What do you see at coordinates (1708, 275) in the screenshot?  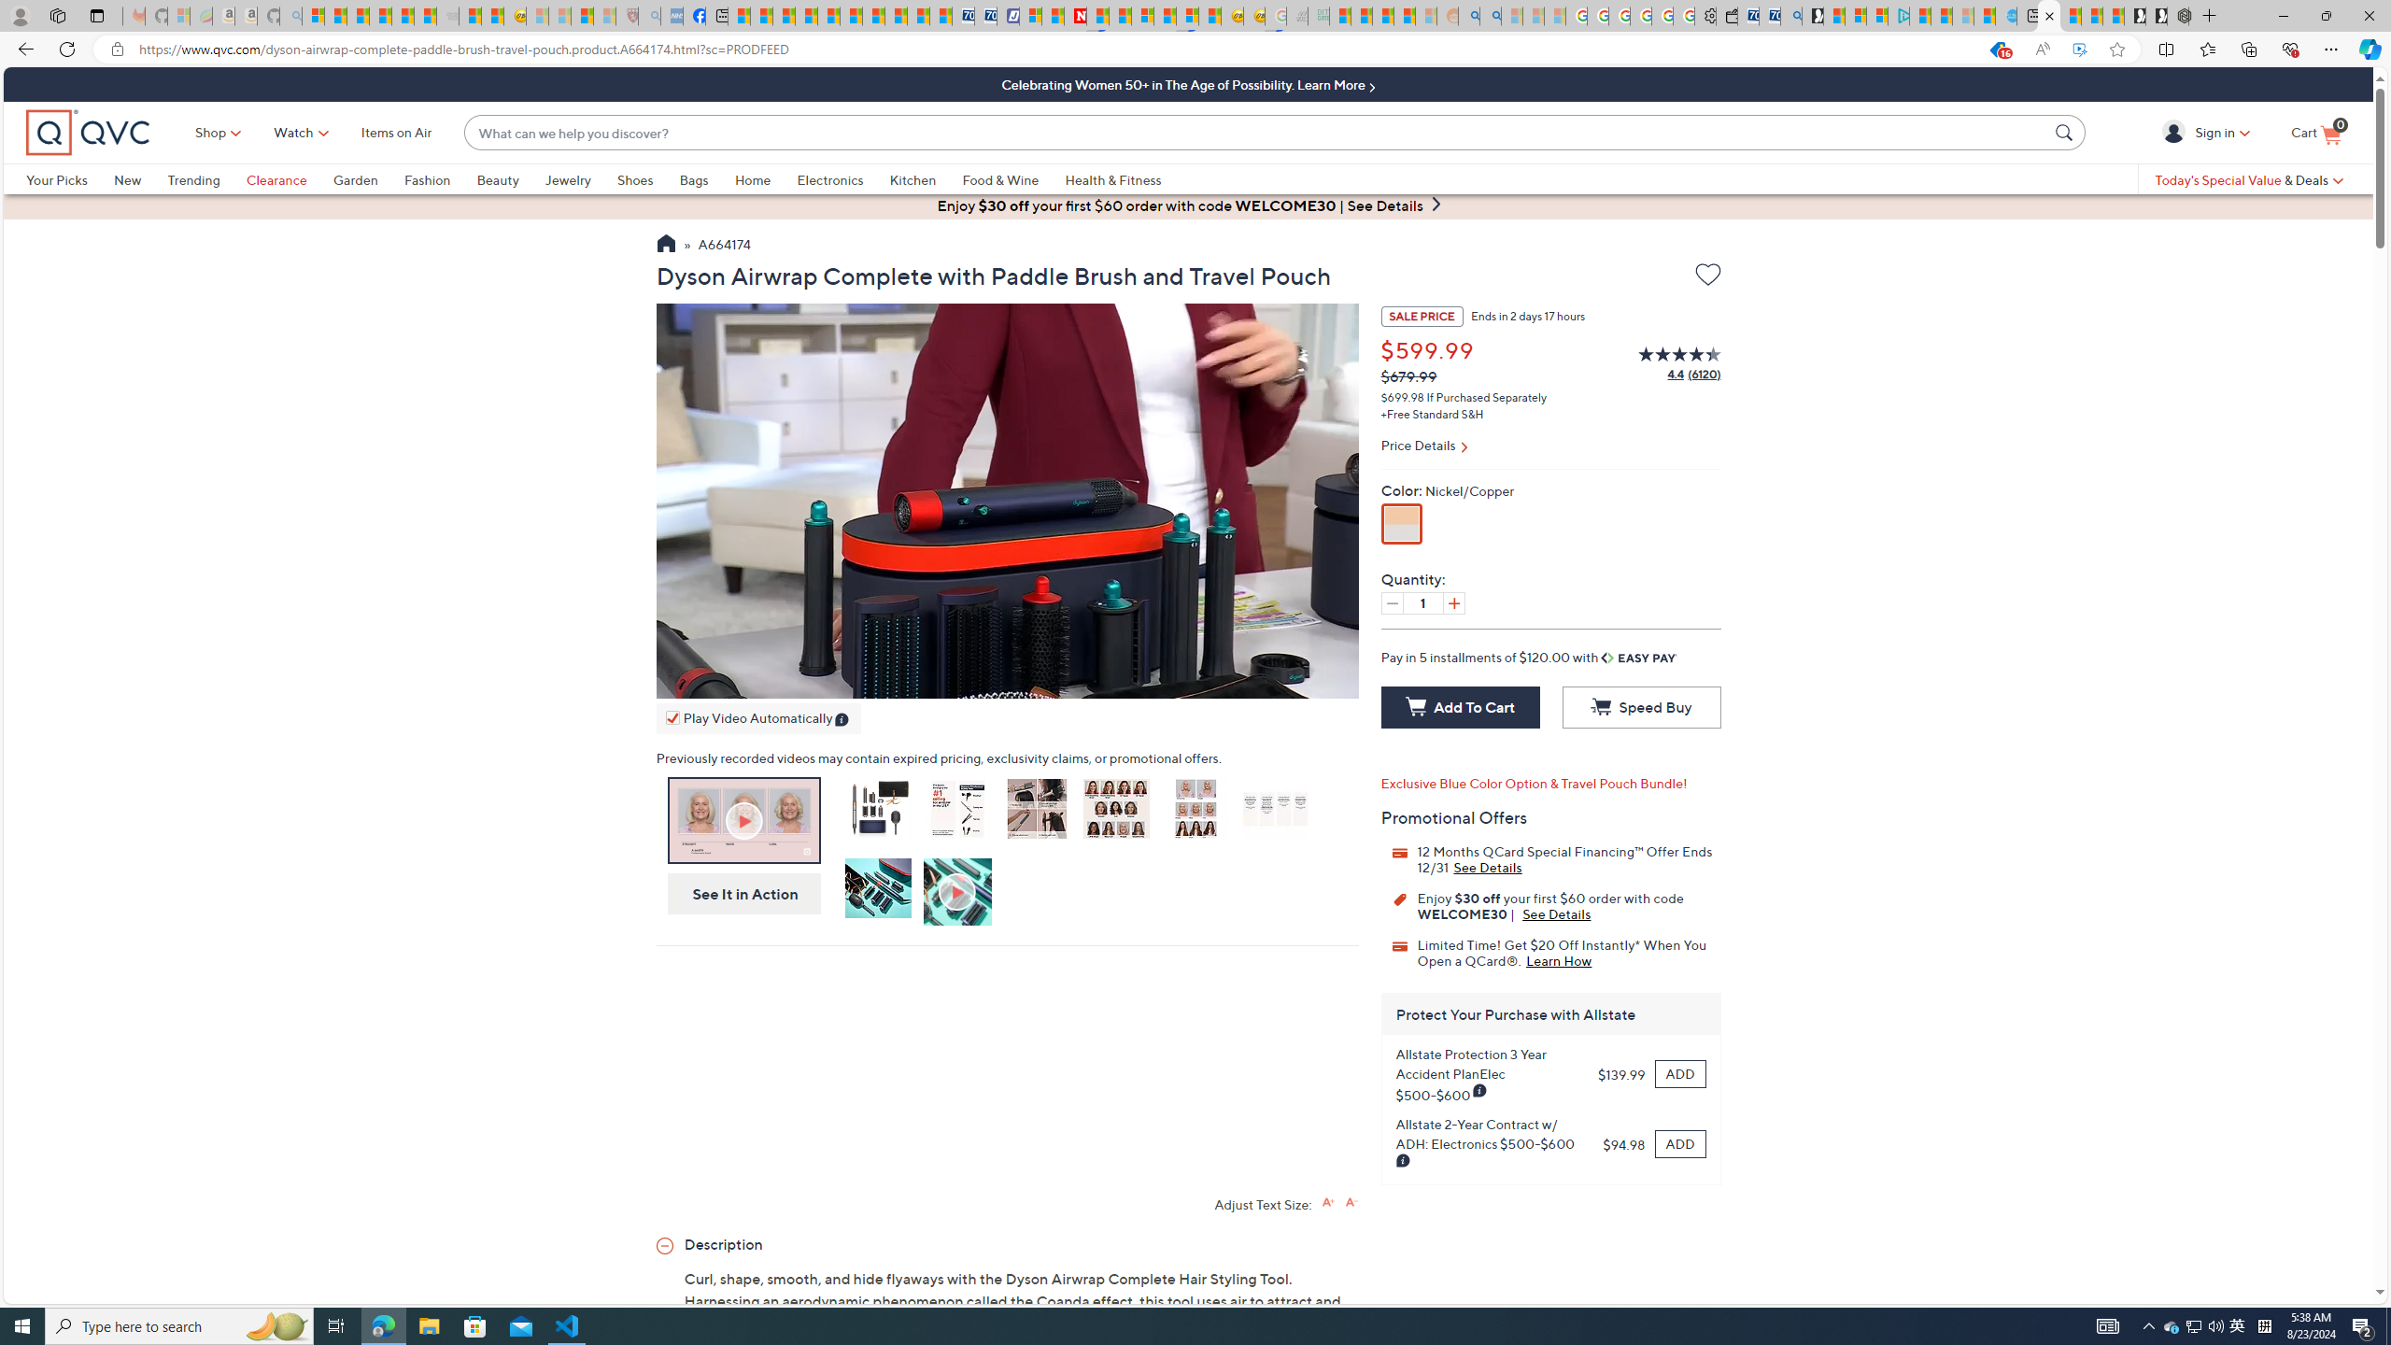 I see `Add to Wish List` at bounding box center [1708, 275].